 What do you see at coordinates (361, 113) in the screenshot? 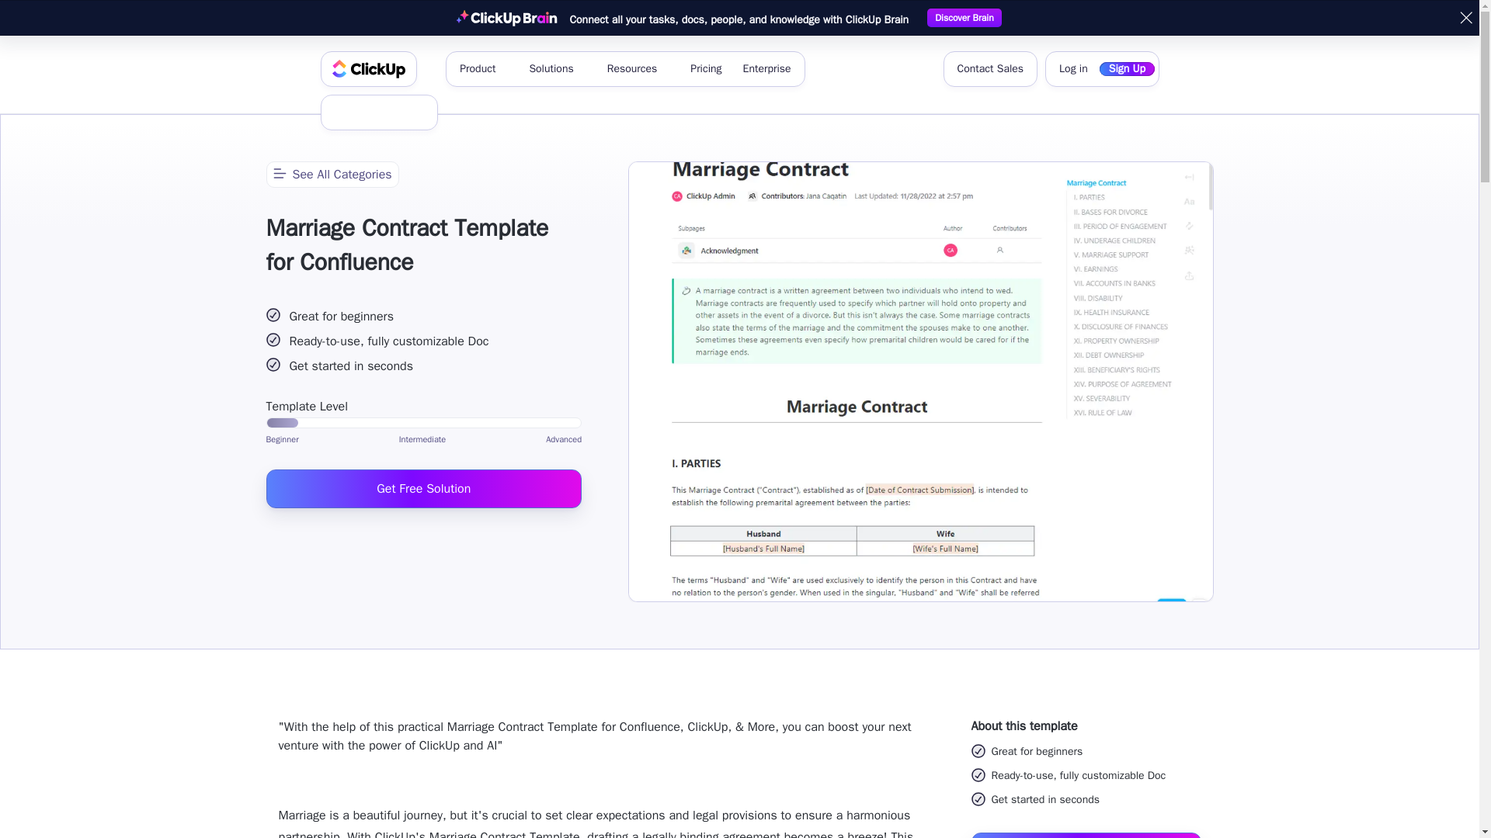
I see `Sign Up` at bounding box center [361, 113].